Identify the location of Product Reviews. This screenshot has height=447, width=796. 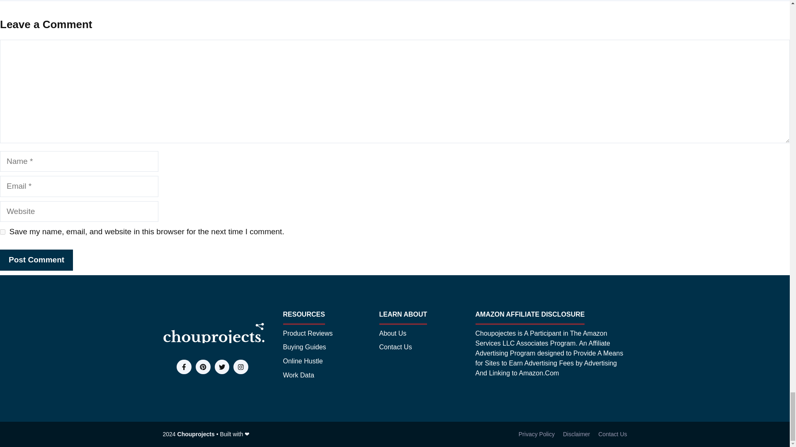
(308, 333).